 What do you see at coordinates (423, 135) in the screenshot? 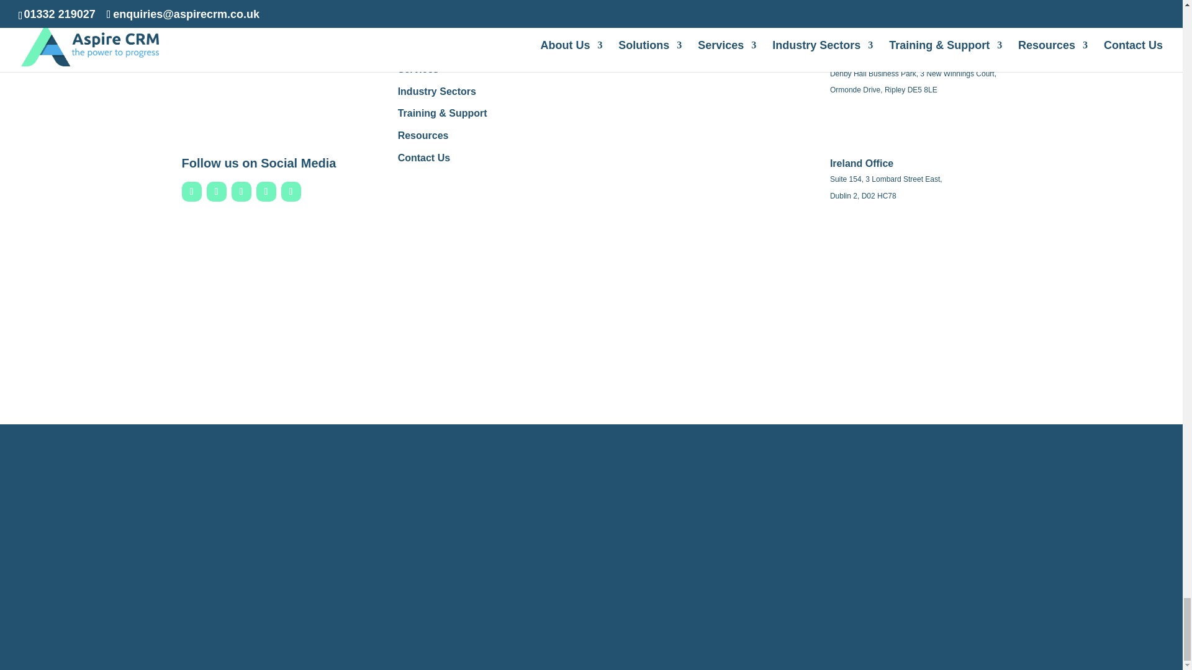
I see `Resources` at bounding box center [423, 135].